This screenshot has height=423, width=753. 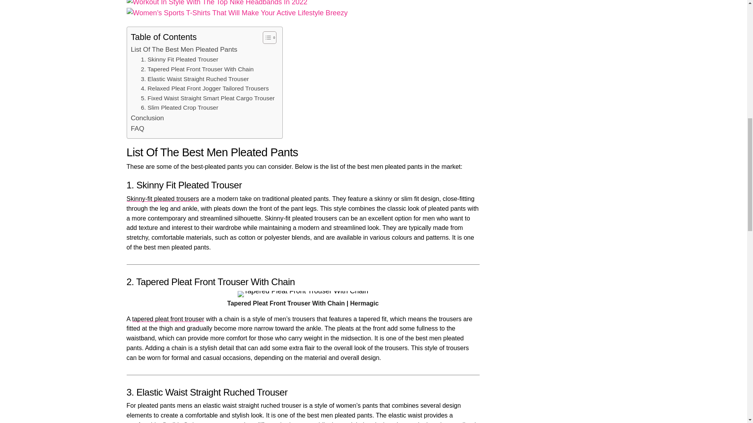 I want to click on 5. Fixed Waist Straight Smart Pleat Cargo Trouser, so click(x=208, y=98).